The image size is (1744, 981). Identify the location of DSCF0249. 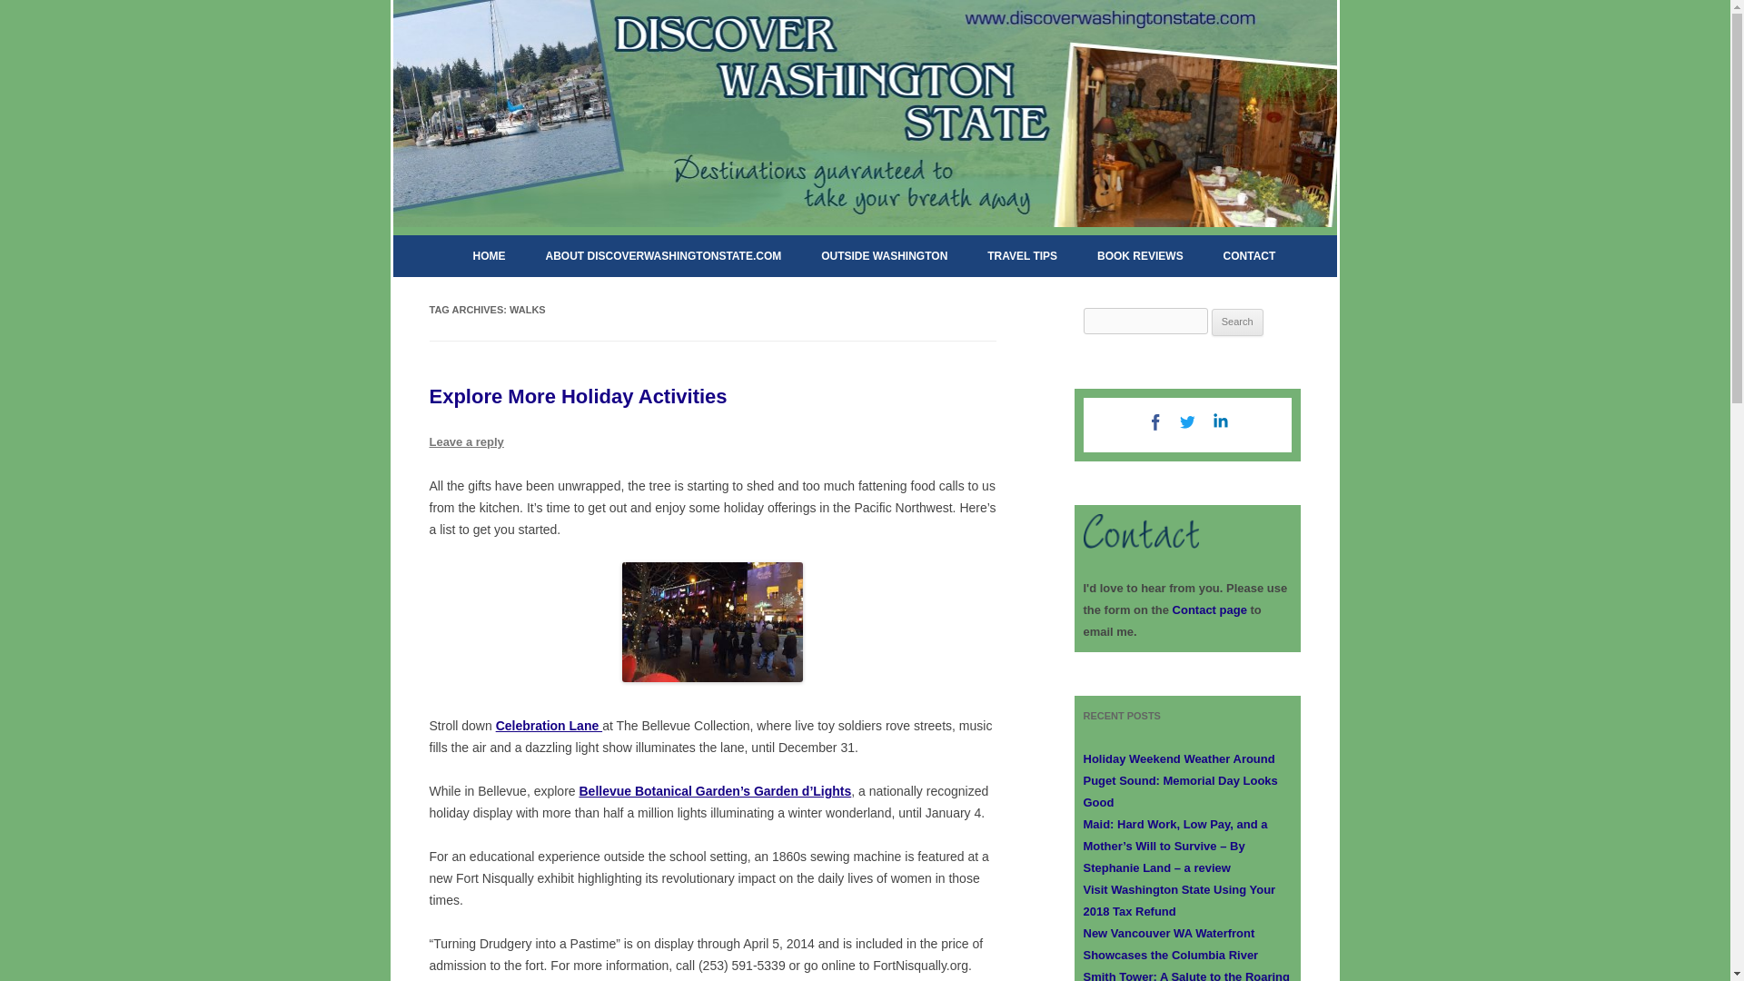
(712, 621).